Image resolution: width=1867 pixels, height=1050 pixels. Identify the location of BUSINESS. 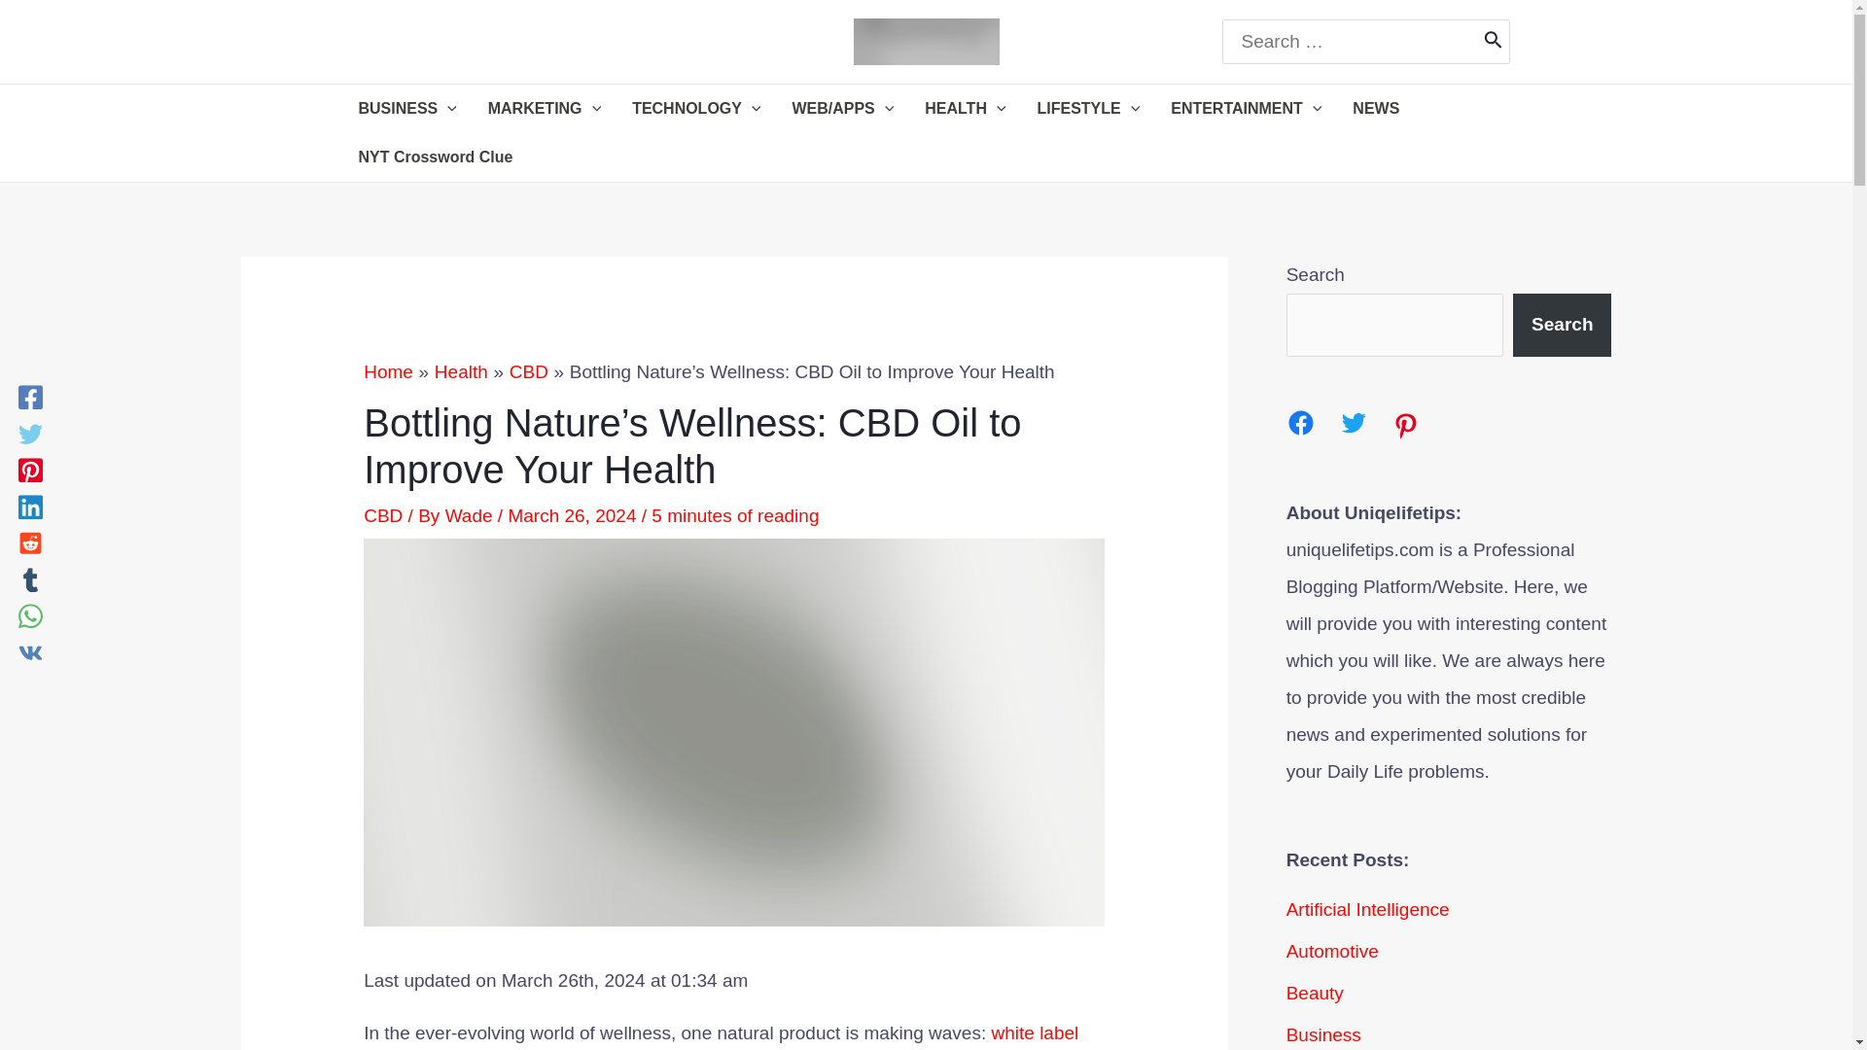
(406, 109).